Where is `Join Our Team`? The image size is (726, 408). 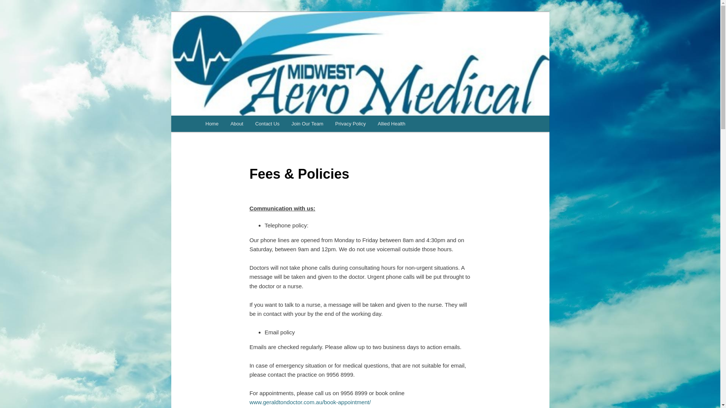 Join Our Team is located at coordinates (307, 124).